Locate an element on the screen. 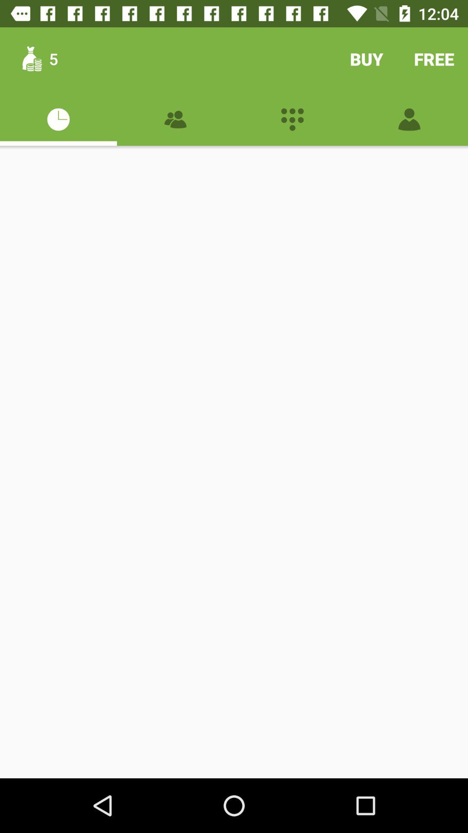 This screenshot has height=833, width=468. press the item at the center is located at coordinates (234, 462).